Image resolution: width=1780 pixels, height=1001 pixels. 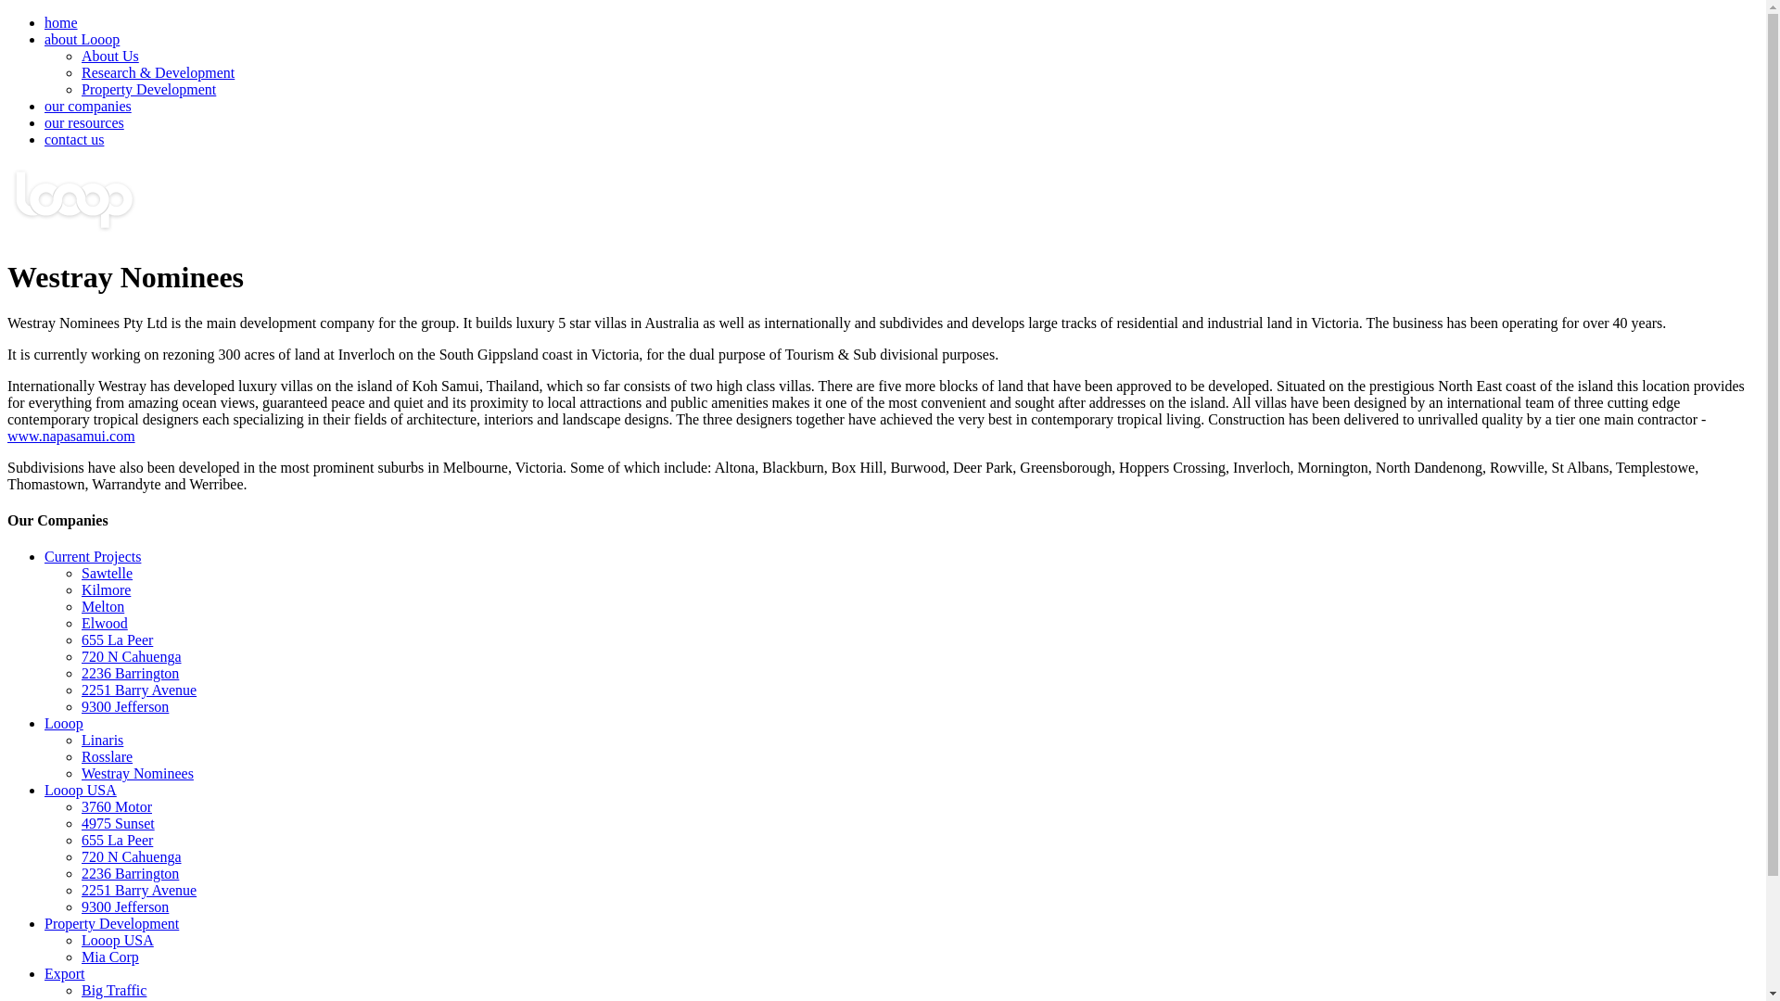 What do you see at coordinates (110, 957) in the screenshot?
I see `Mia Corp` at bounding box center [110, 957].